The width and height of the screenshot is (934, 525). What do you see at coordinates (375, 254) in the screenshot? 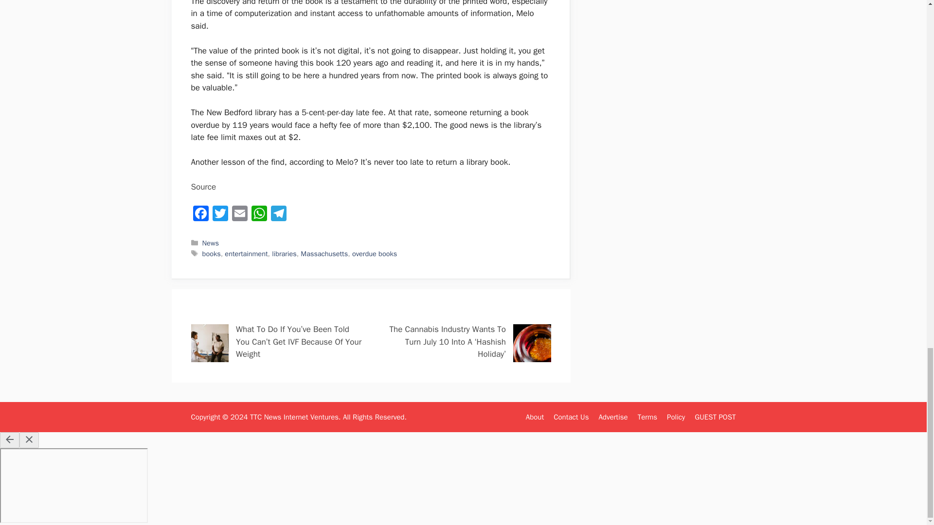
I see `overdue books` at bounding box center [375, 254].